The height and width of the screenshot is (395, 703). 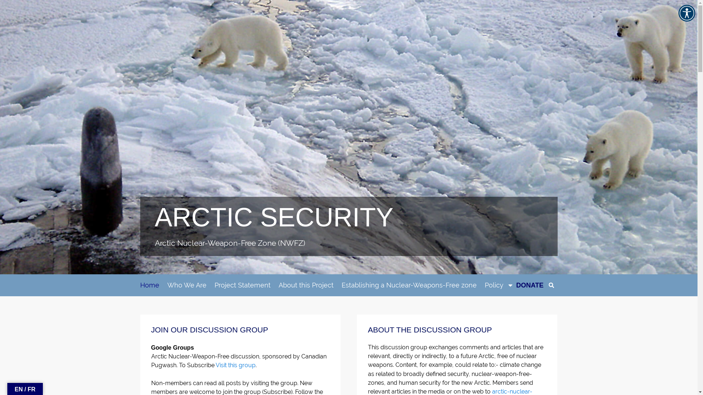 I want to click on Visit this group, so click(x=235, y=365).